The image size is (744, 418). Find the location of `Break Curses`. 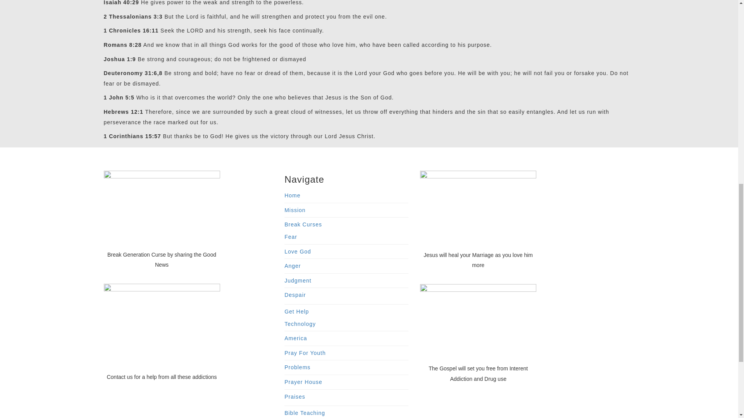

Break Curses is located at coordinates (303, 224).